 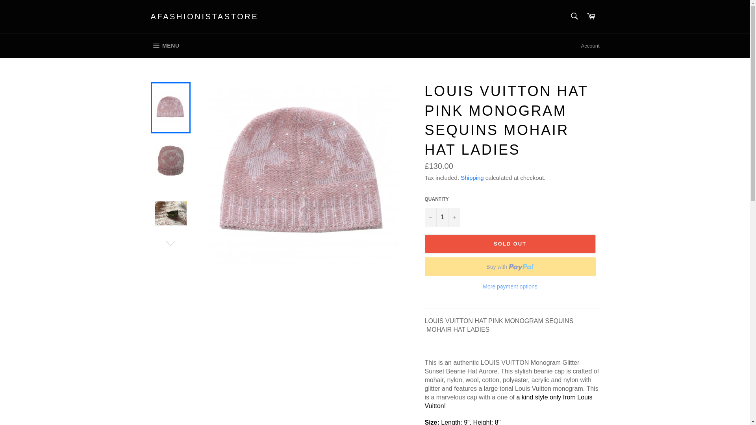 I want to click on 1, so click(x=165, y=46).